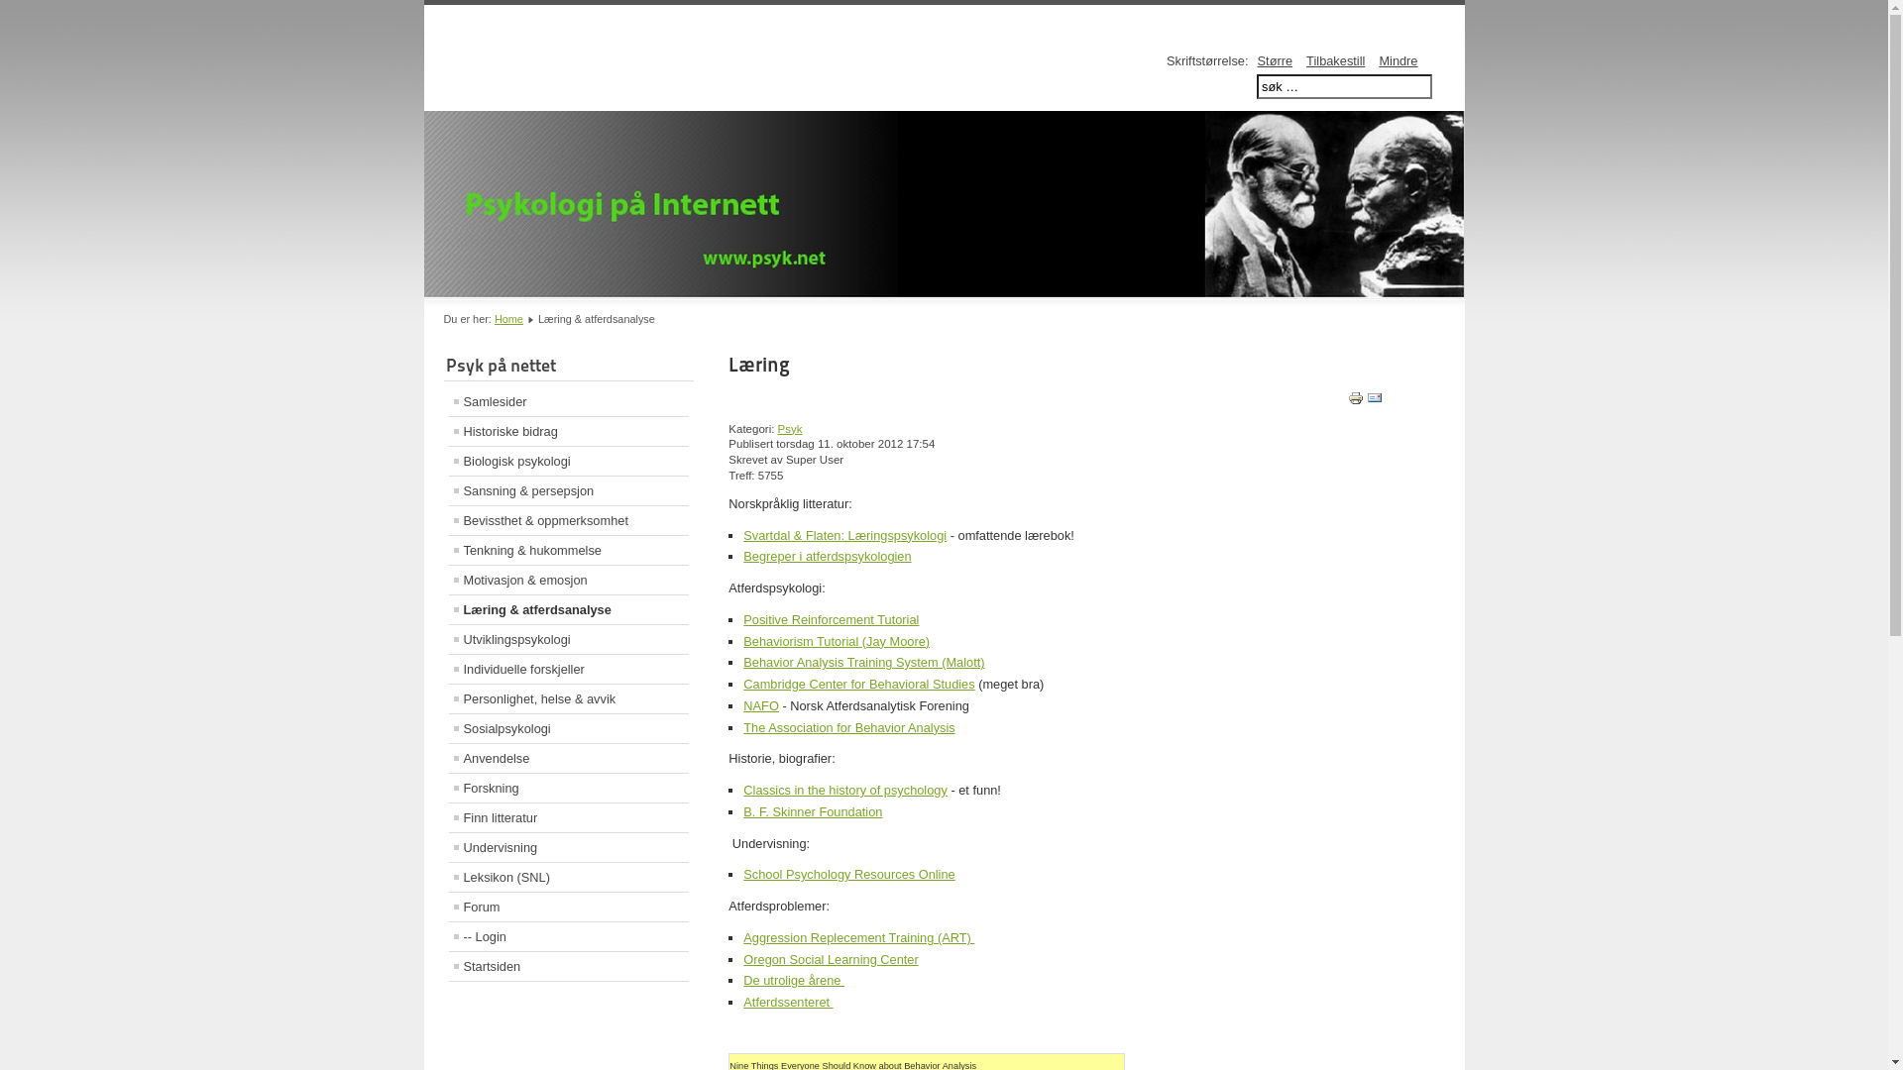 This screenshot has height=1070, width=1903. Describe the element at coordinates (1375, 402) in the screenshot. I see `E-post` at that location.